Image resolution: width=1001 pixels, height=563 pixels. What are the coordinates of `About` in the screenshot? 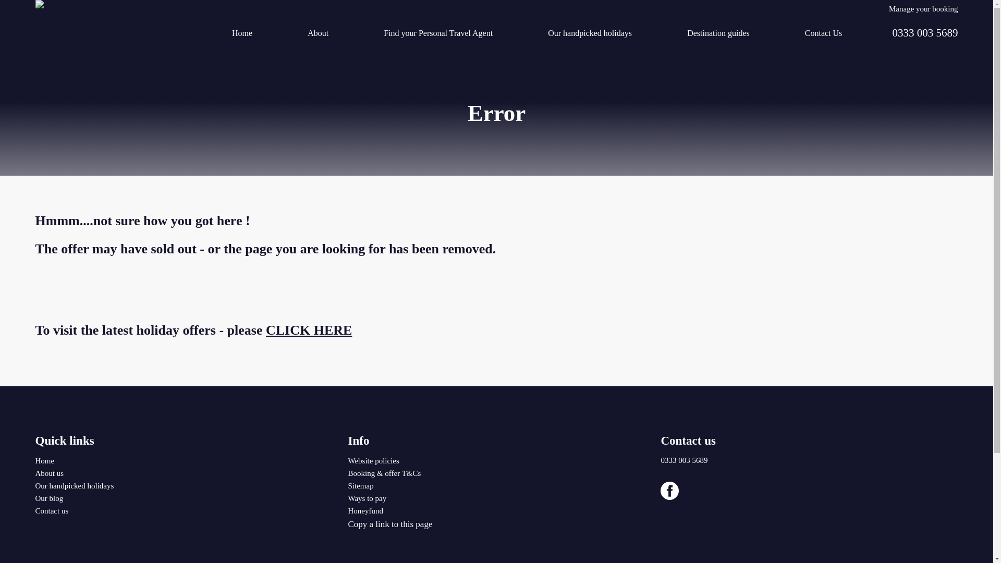 It's located at (318, 34).